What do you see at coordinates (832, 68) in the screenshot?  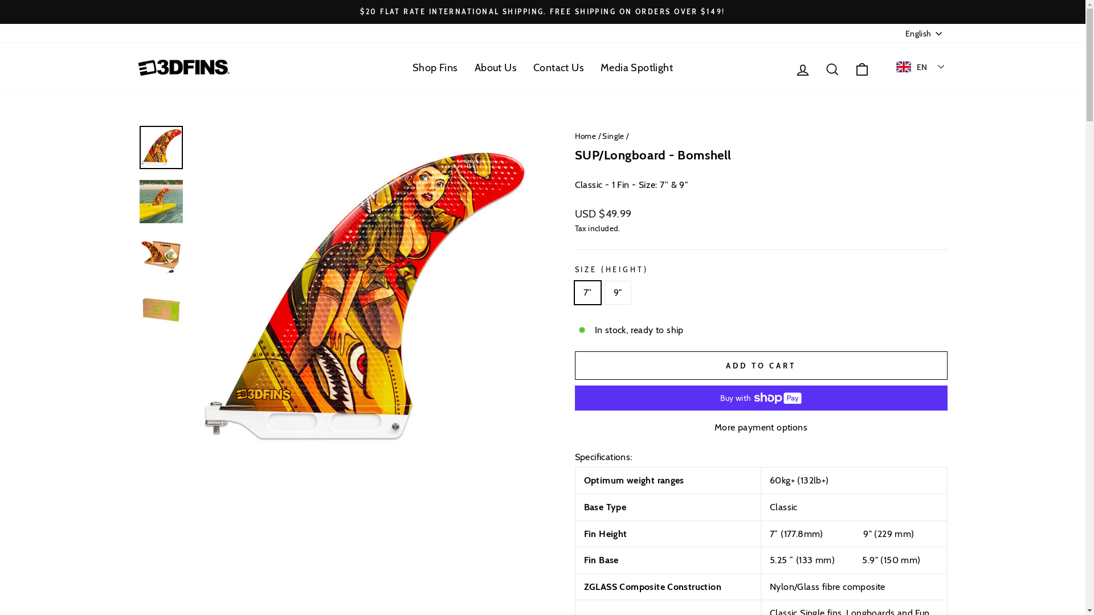 I see `Search` at bounding box center [832, 68].